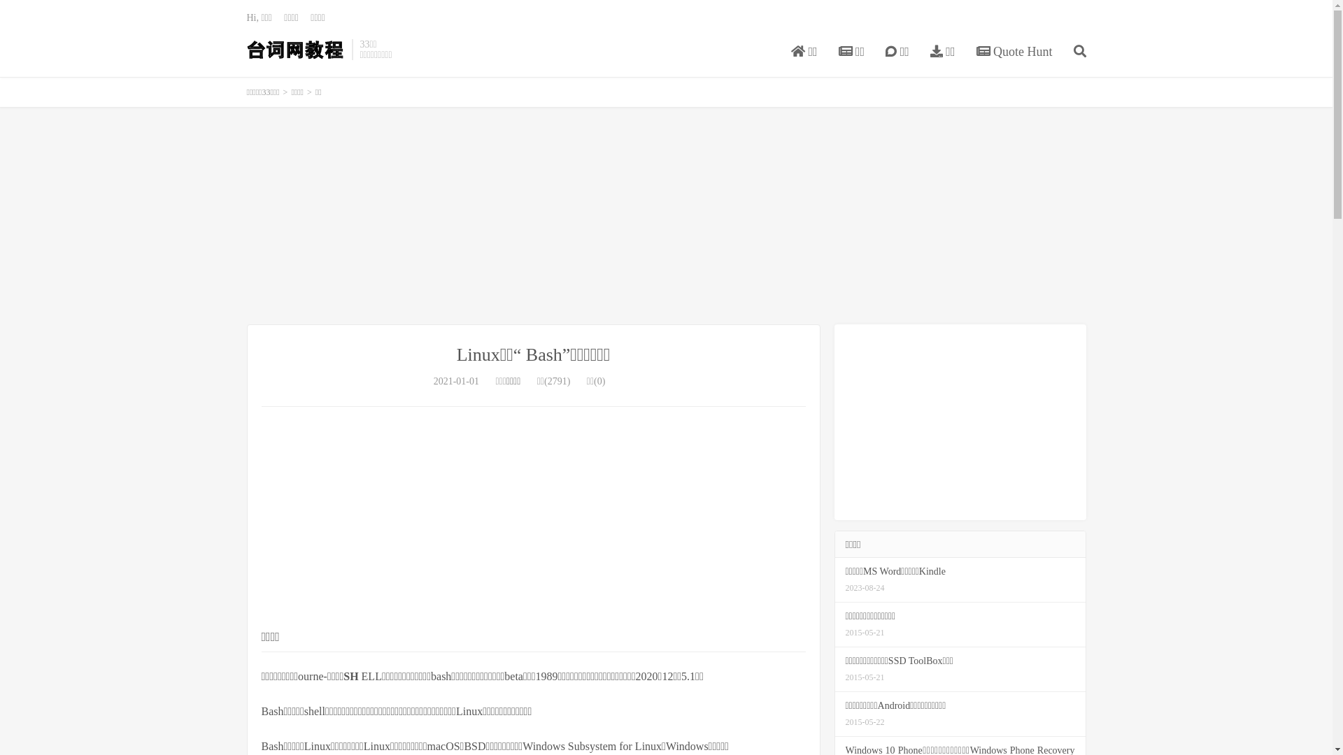 The width and height of the screenshot is (1343, 755). Describe the element at coordinates (666, 216) in the screenshot. I see `Advertisement` at that location.